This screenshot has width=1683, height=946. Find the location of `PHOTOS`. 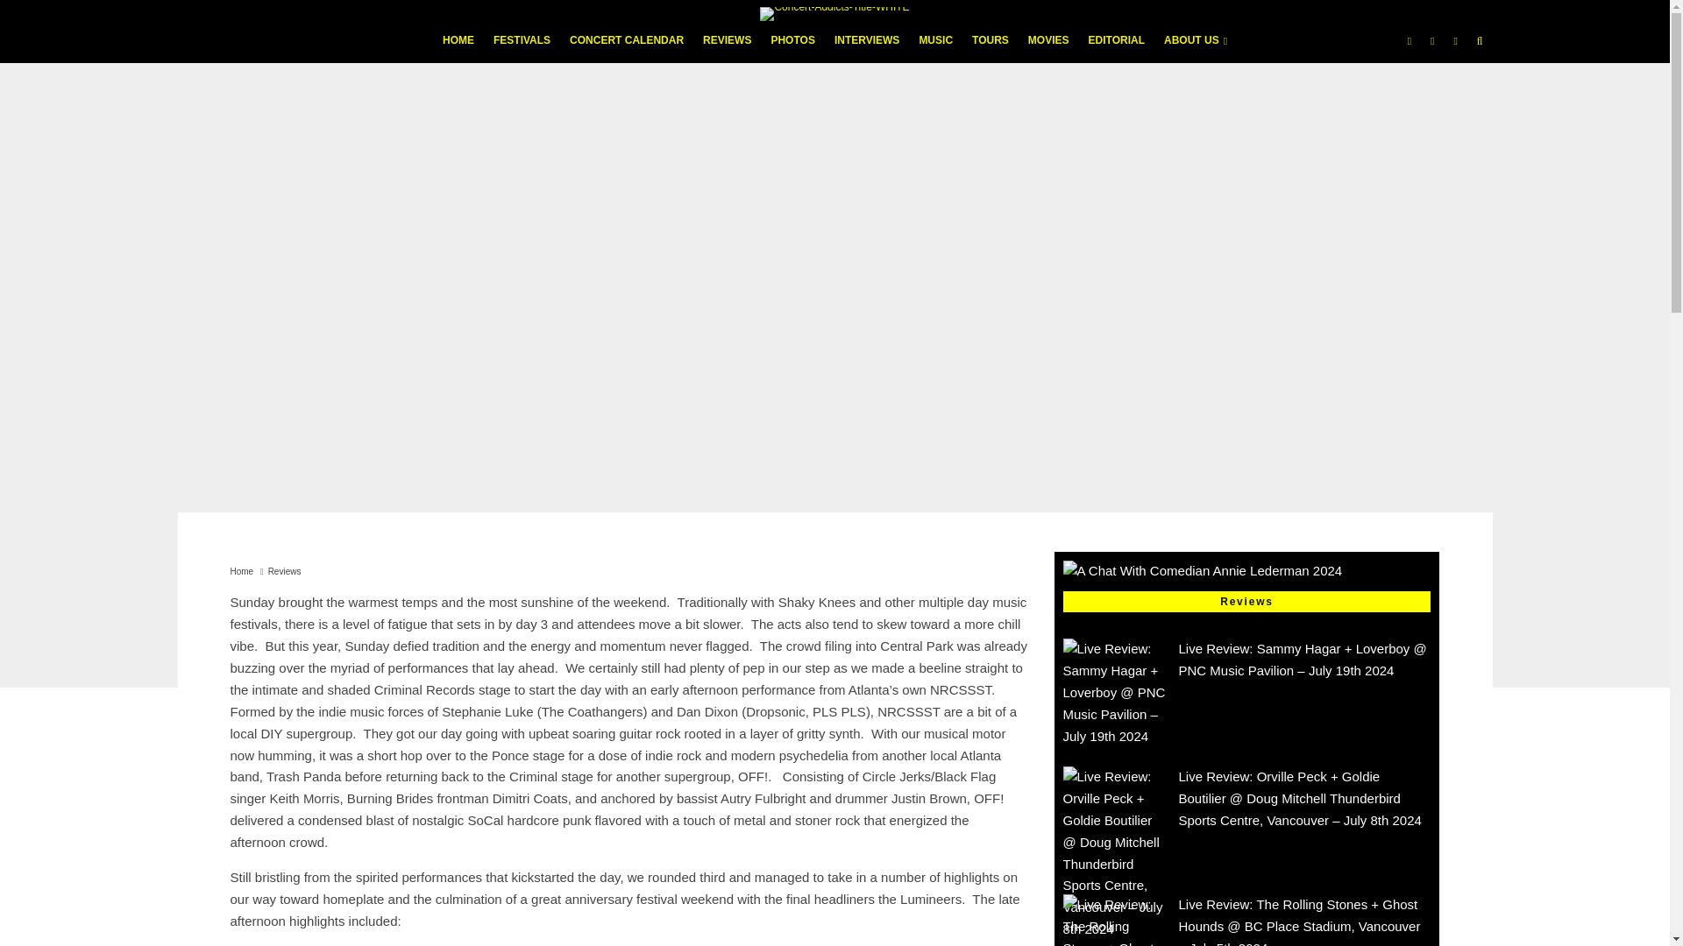

PHOTOS is located at coordinates (792, 46).